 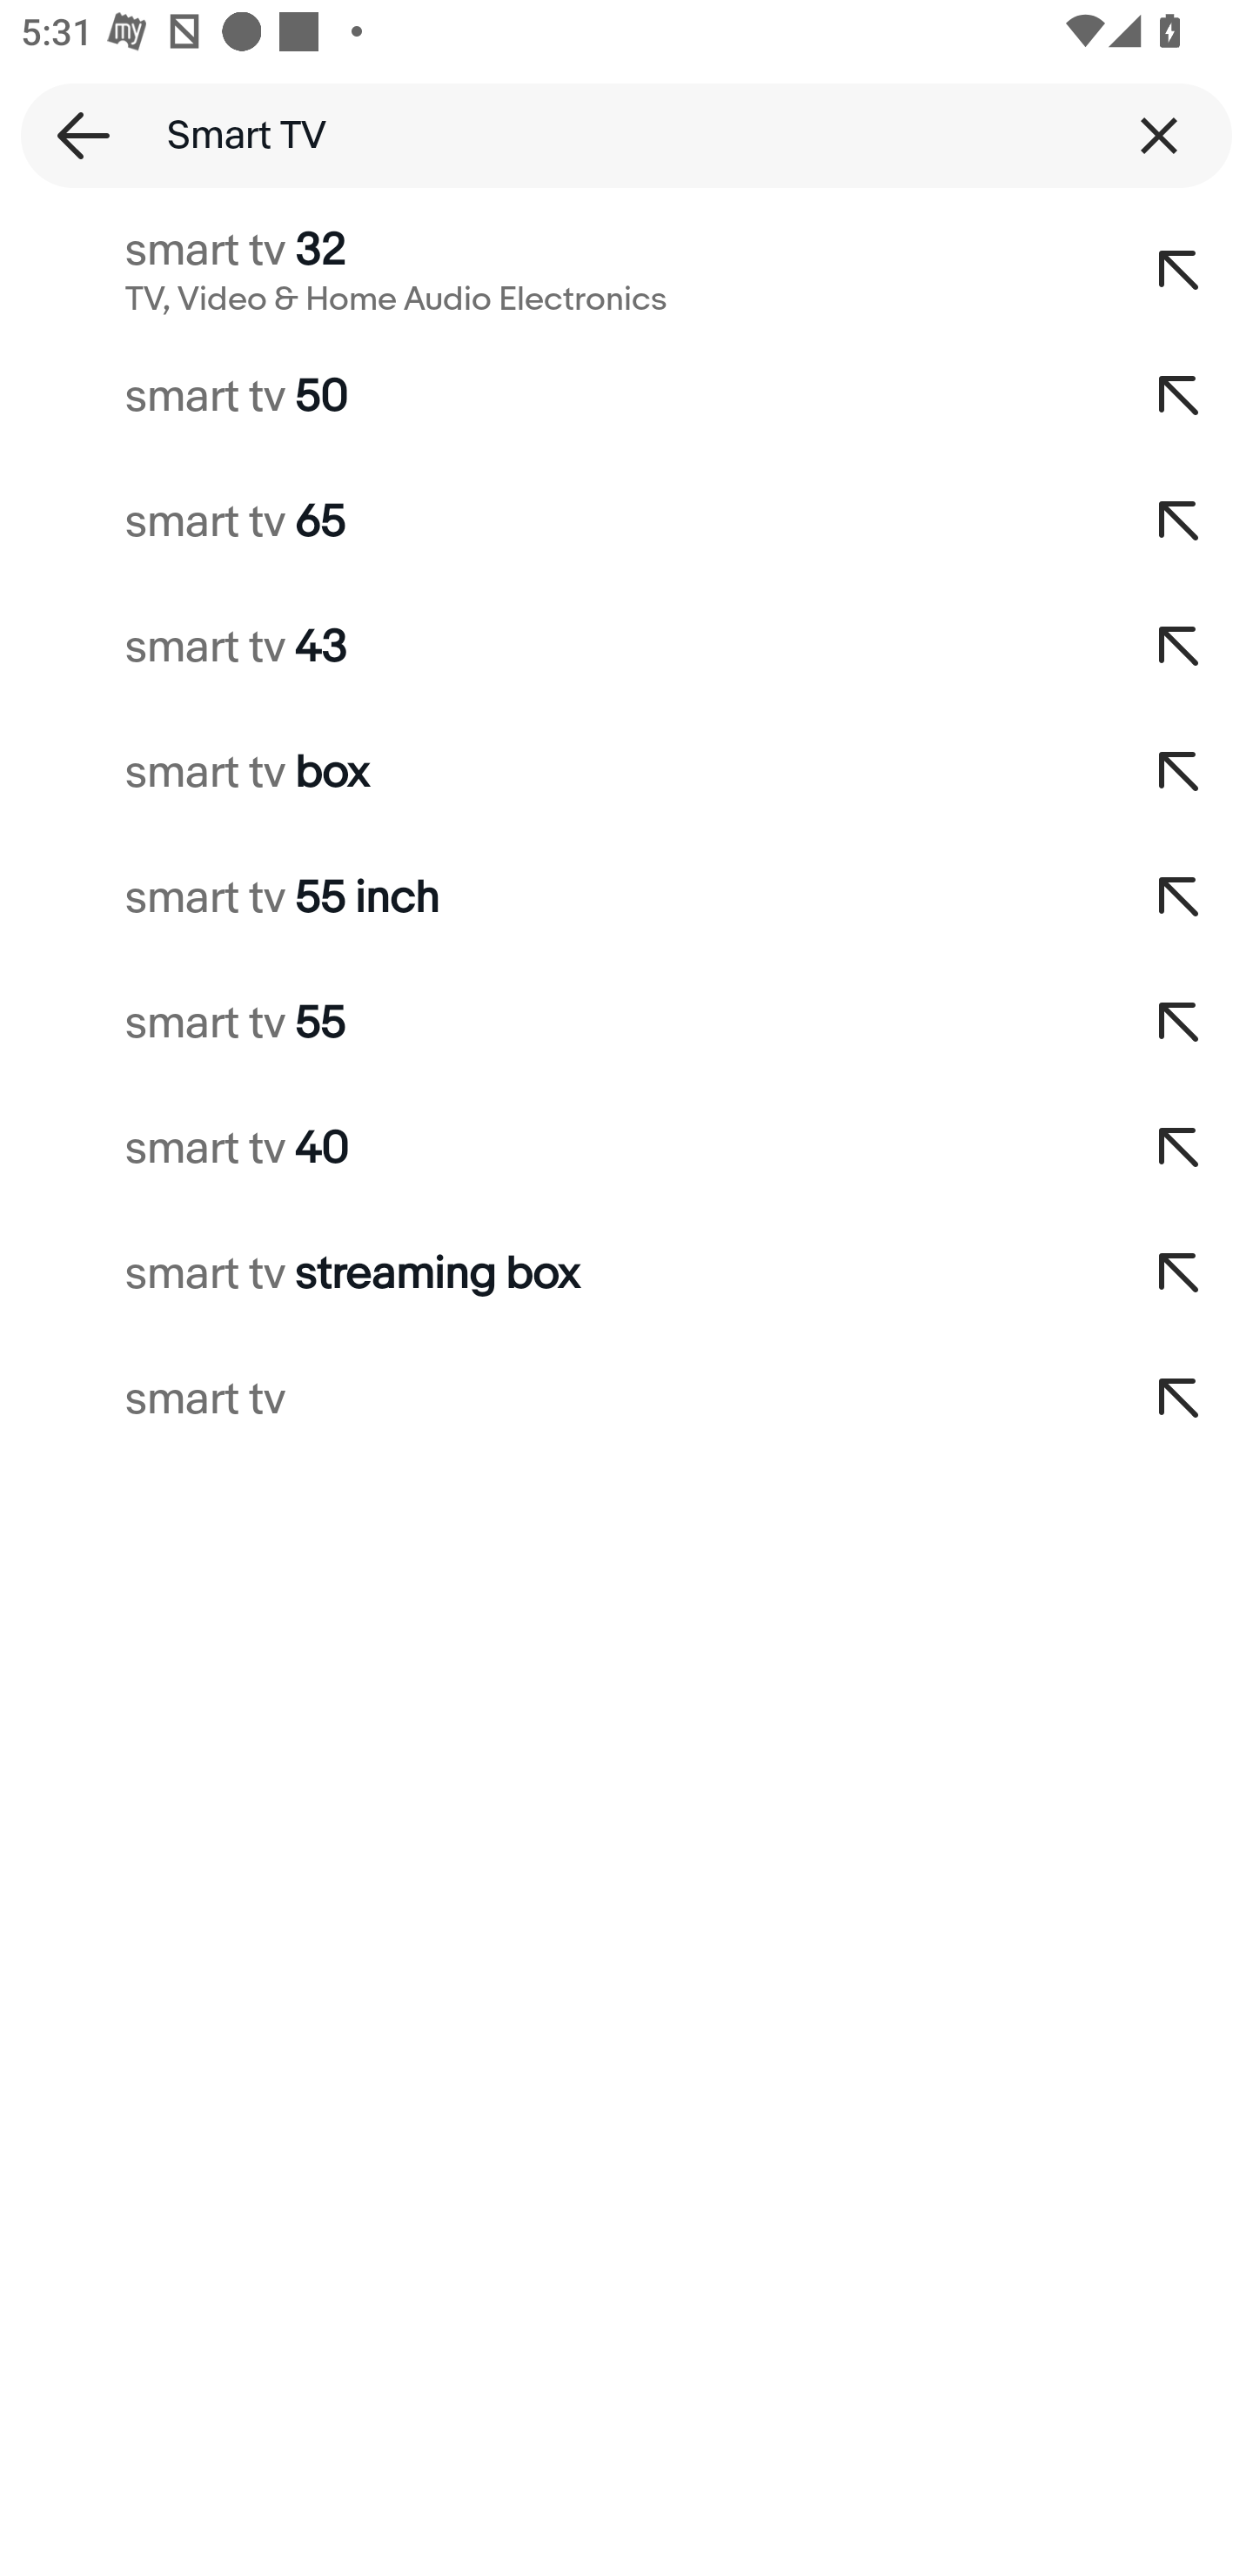 I want to click on Add to search query,smart tv box, so click(x=1180, y=773).